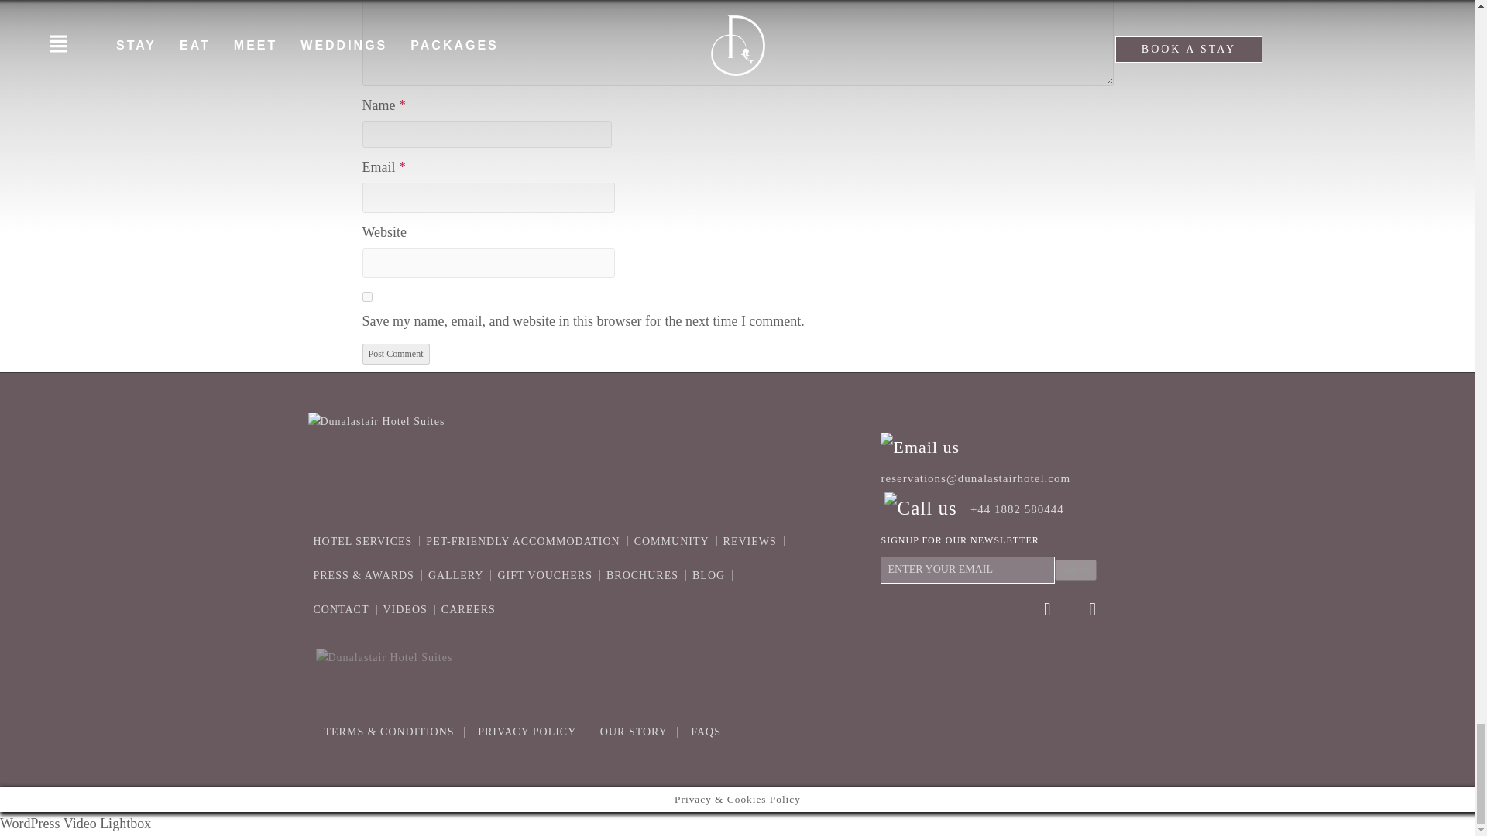  What do you see at coordinates (1075, 570) in the screenshot?
I see `Sign up` at bounding box center [1075, 570].